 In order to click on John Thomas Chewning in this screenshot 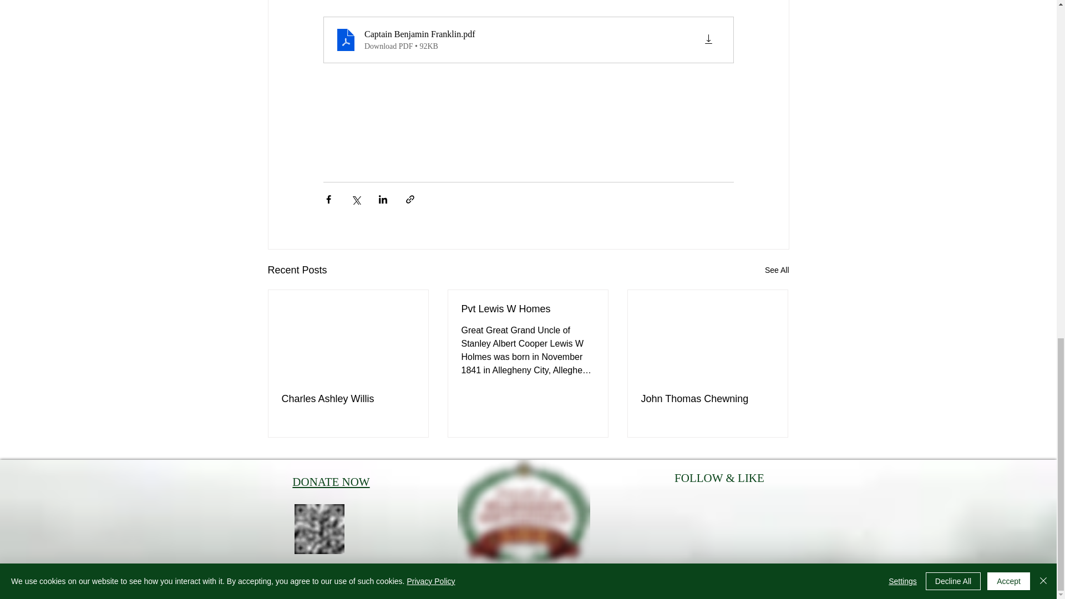, I will do `click(707, 399)`.